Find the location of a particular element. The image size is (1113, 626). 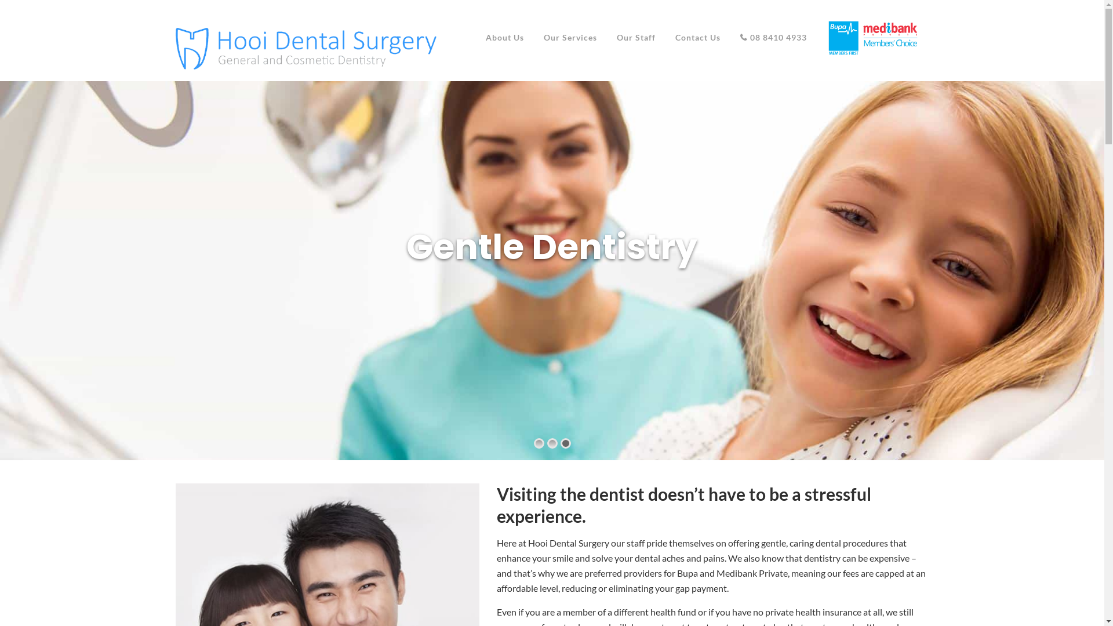

Our Staff is located at coordinates (635, 38).